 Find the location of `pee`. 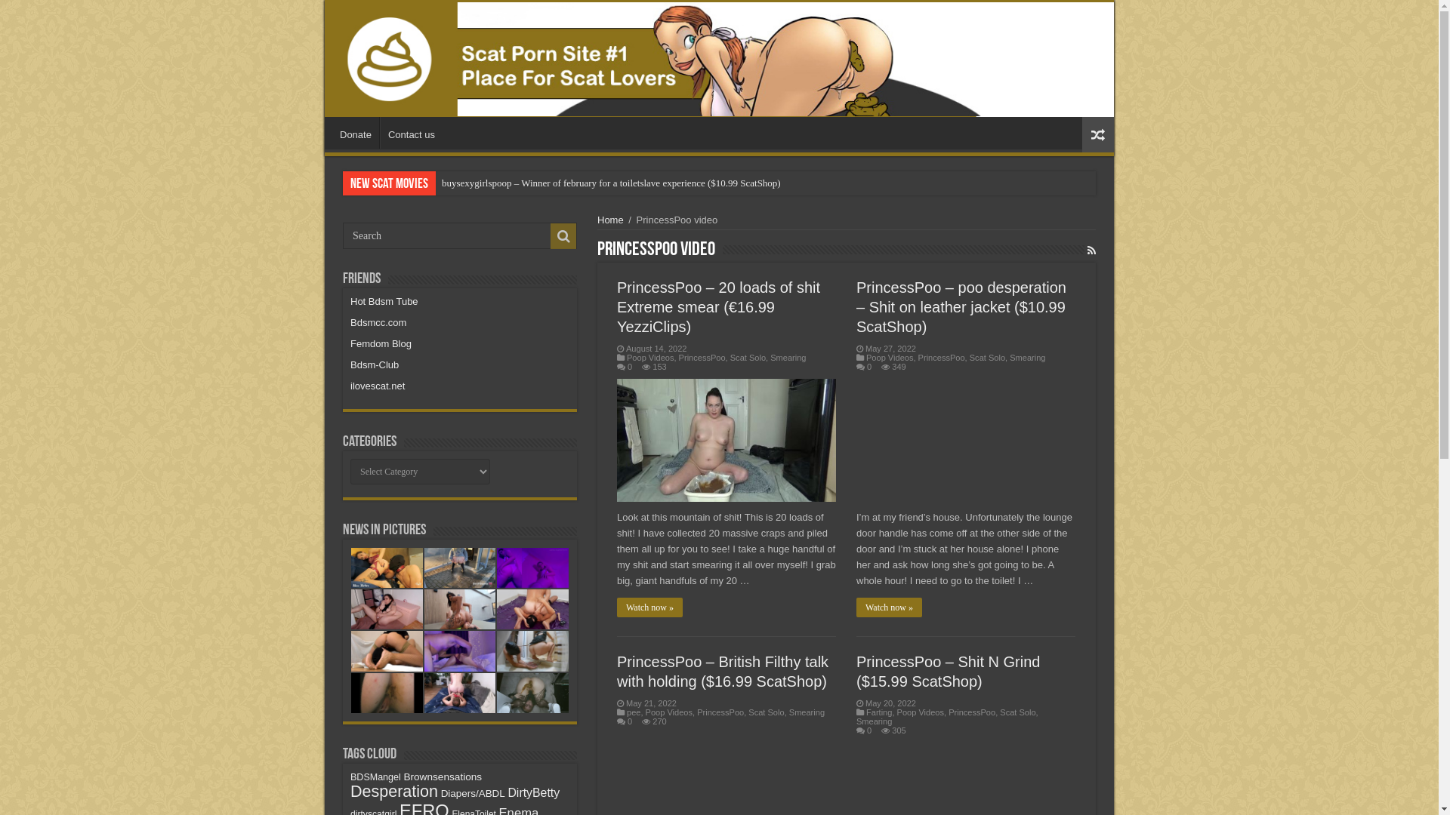

pee is located at coordinates (634, 712).